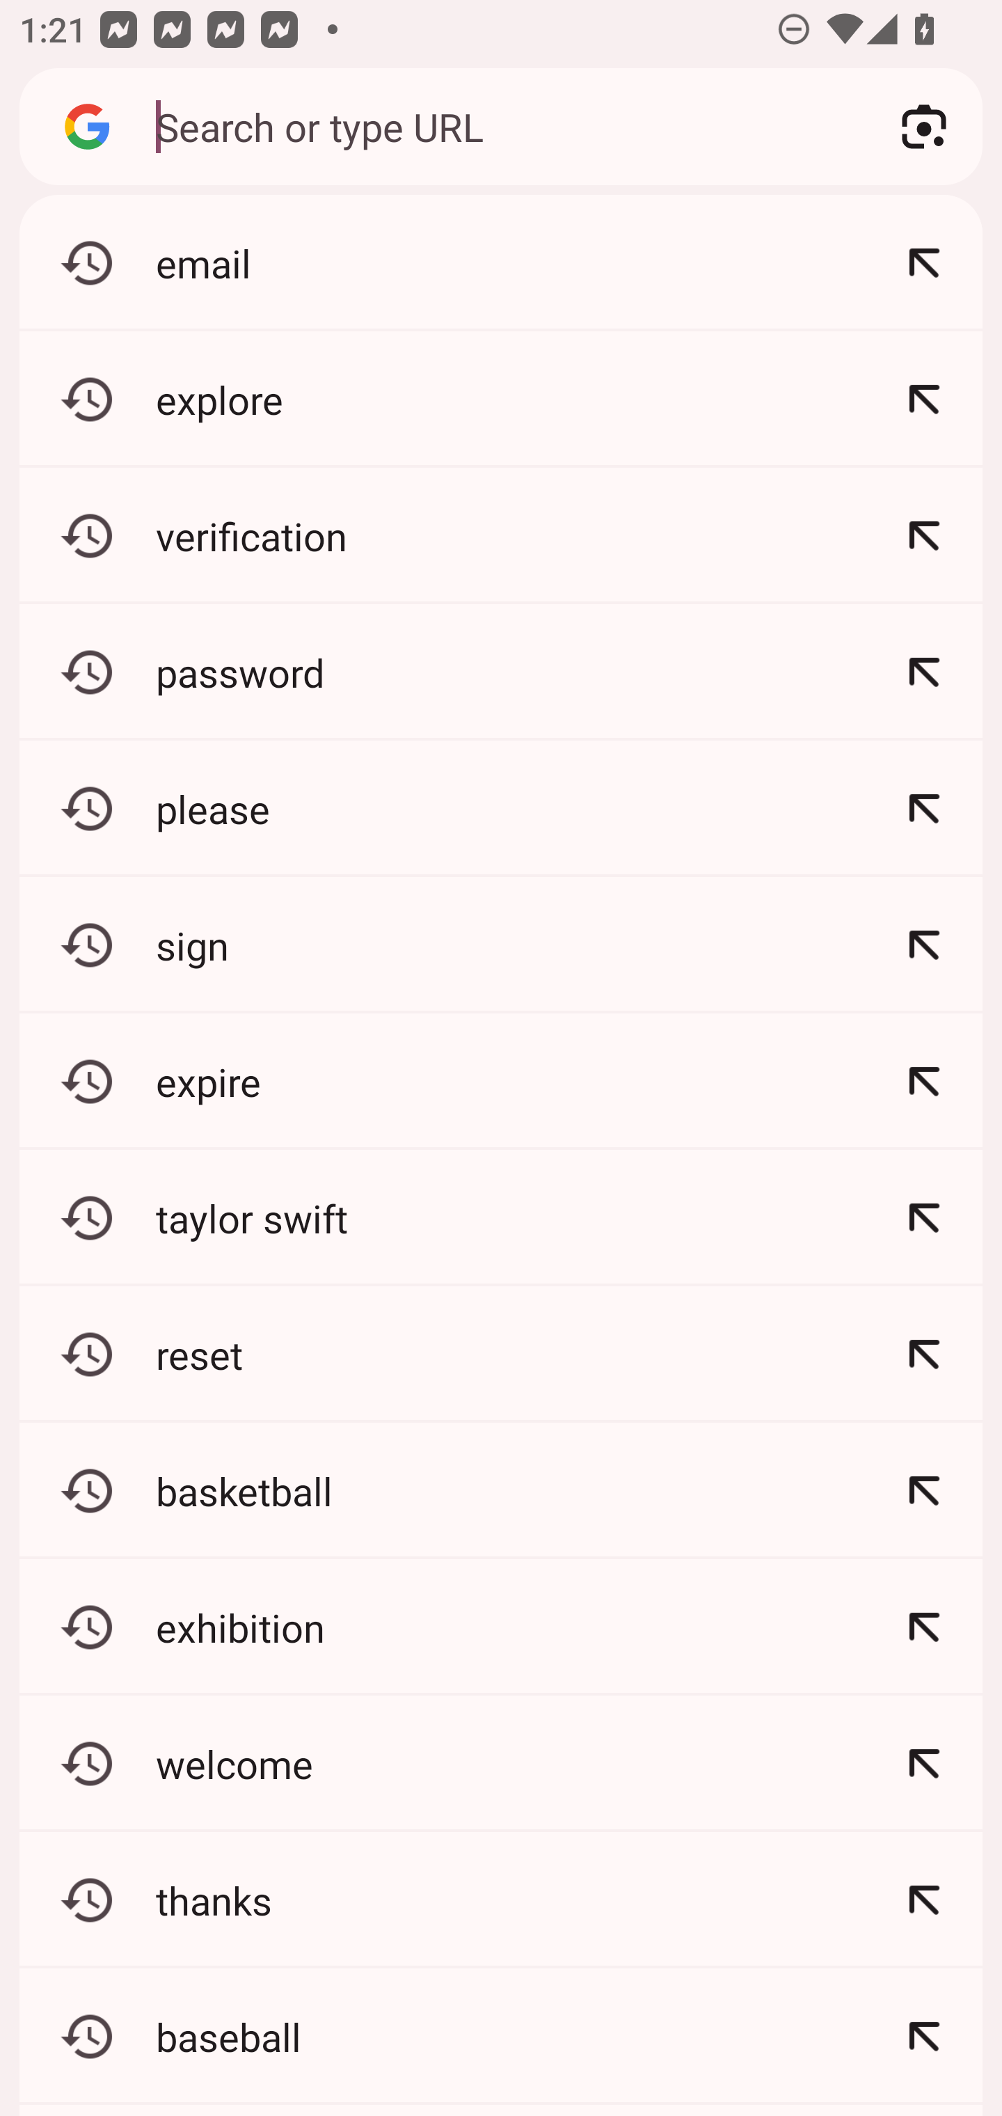  Describe the element at coordinates (501, 2037) in the screenshot. I see `baseball Refine: baseball` at that location.